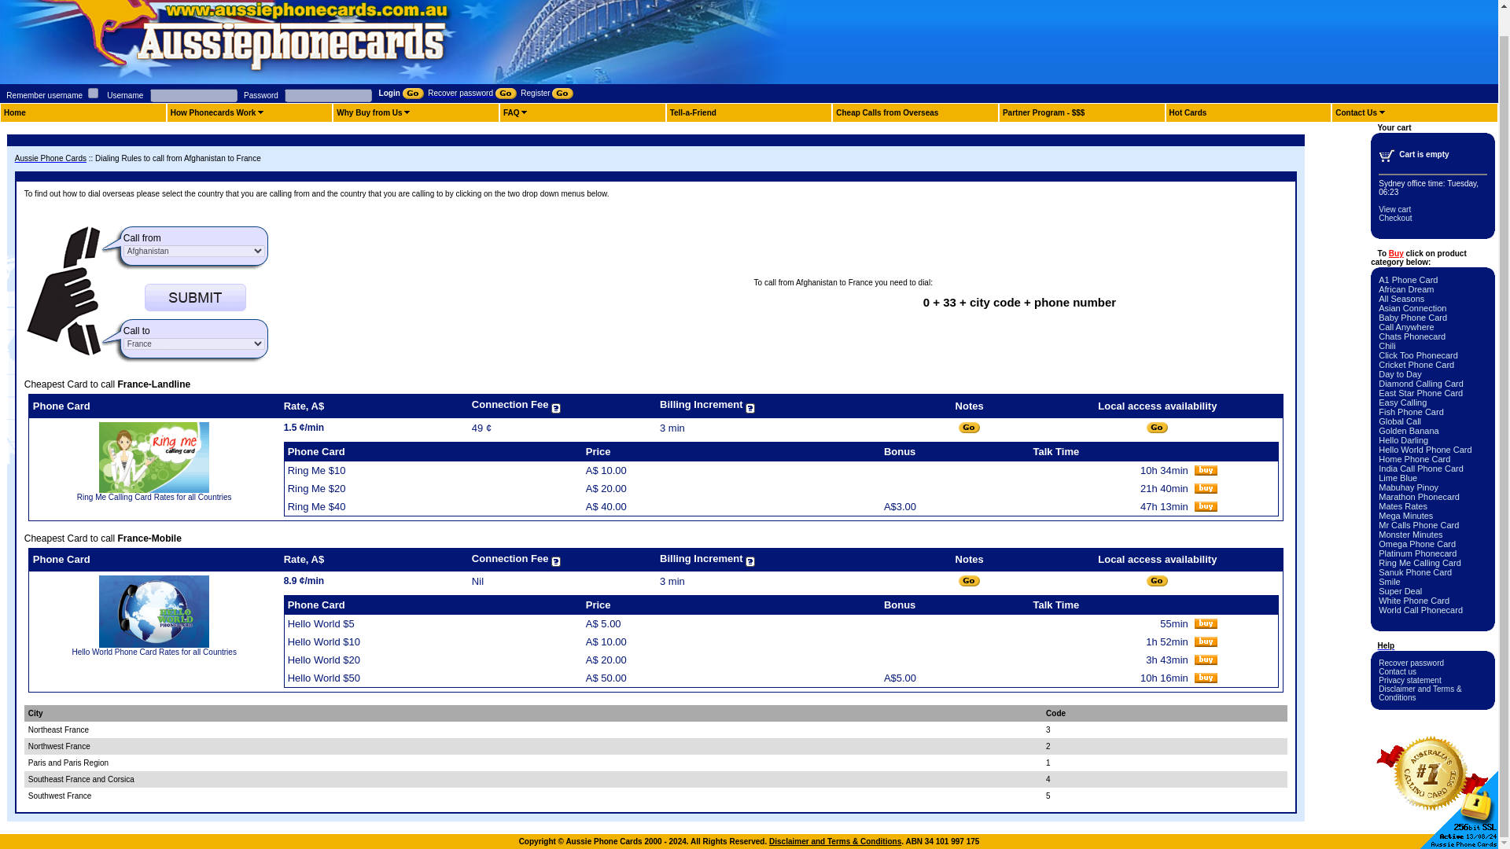 Image resolution: width=1510 pixels, height=849 pixels. What do you see at coordinates (154, 497) in the screenshot?
I see `Ring Me Calling Card Rates for all Countries` at bounding box center [154, 497].